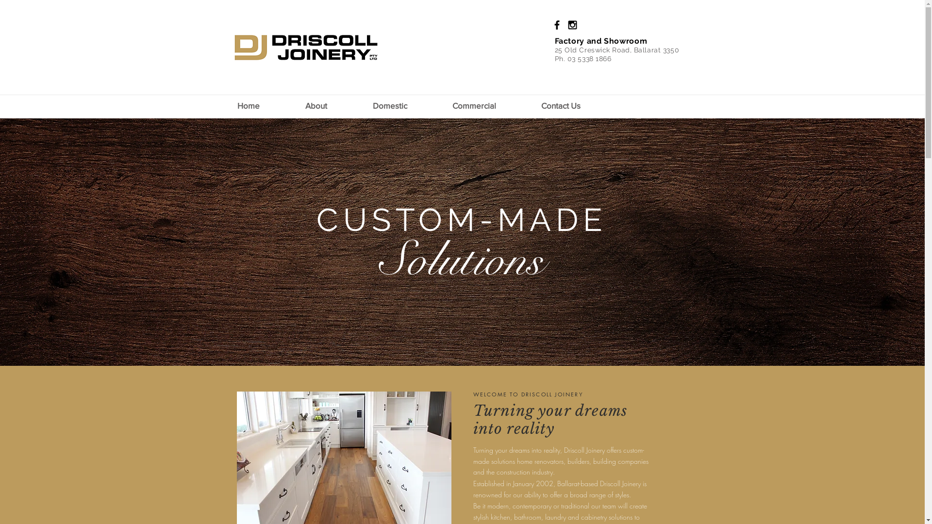 The height and width of the screenshot is (524, 932). I want to click on About, so click(334, 106).